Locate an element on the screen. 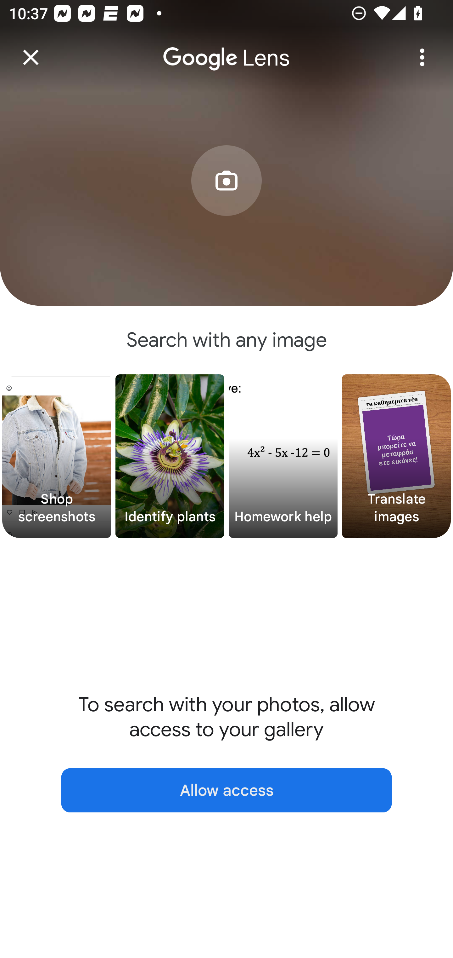 The image size is (453, 958). Allow access is located at coordinates (226, 790).